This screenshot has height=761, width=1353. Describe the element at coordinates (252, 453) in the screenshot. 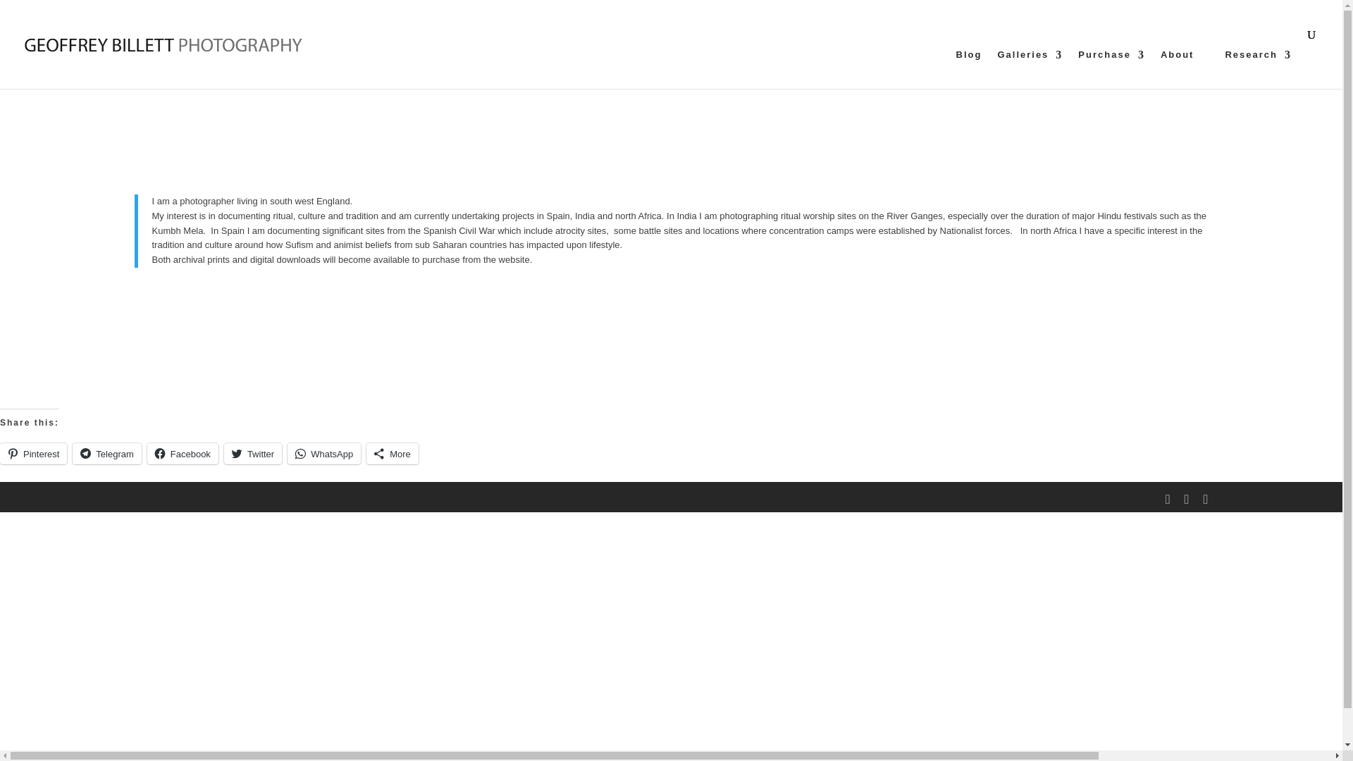

I see `Click to share on Twitter` at that location.